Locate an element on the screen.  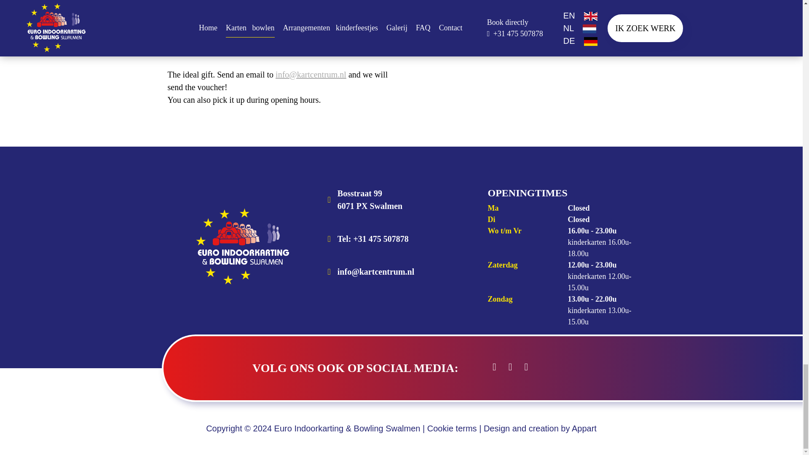
Cookie terms is located at coordinates (401, 200).